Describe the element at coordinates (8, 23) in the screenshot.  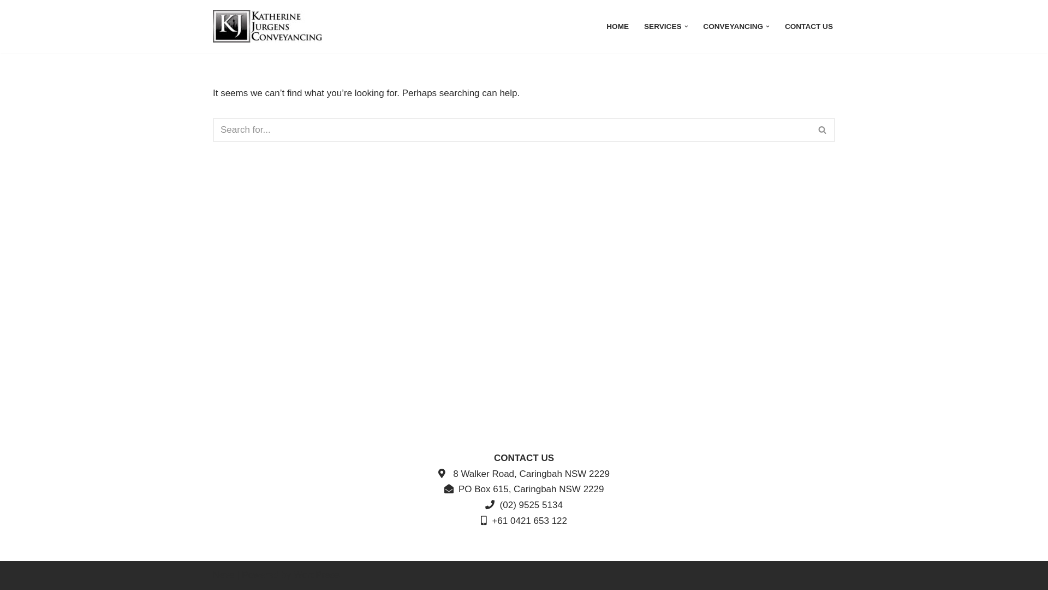
I see `Skip to content` at that location.